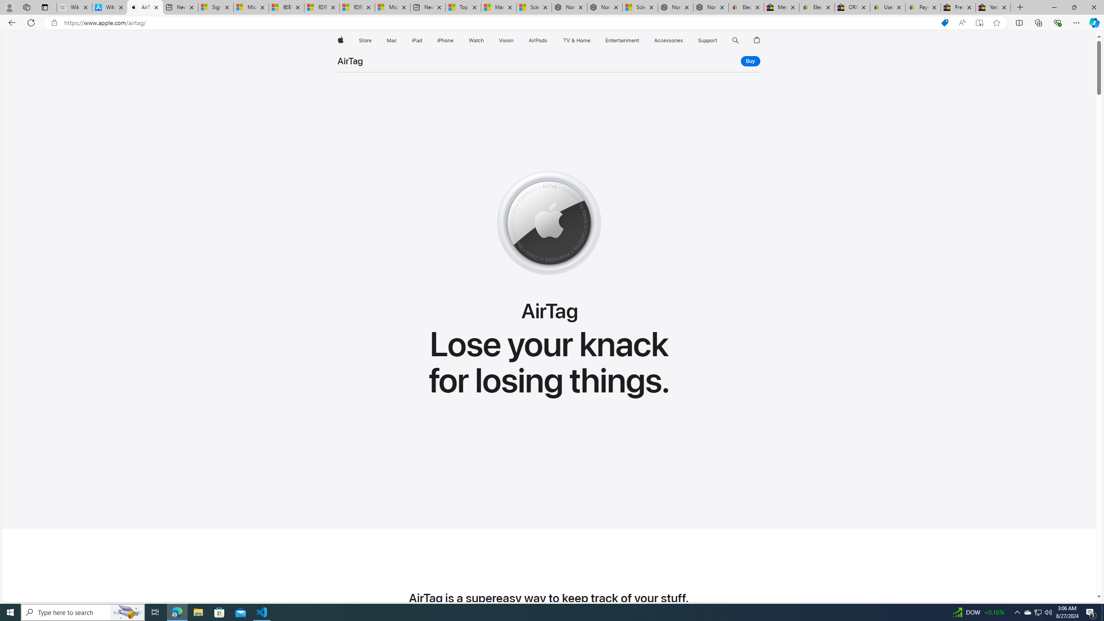  Describe the element at coordinates (145, 7) in the screenshot. I see `AirTag - Apple` at that location.